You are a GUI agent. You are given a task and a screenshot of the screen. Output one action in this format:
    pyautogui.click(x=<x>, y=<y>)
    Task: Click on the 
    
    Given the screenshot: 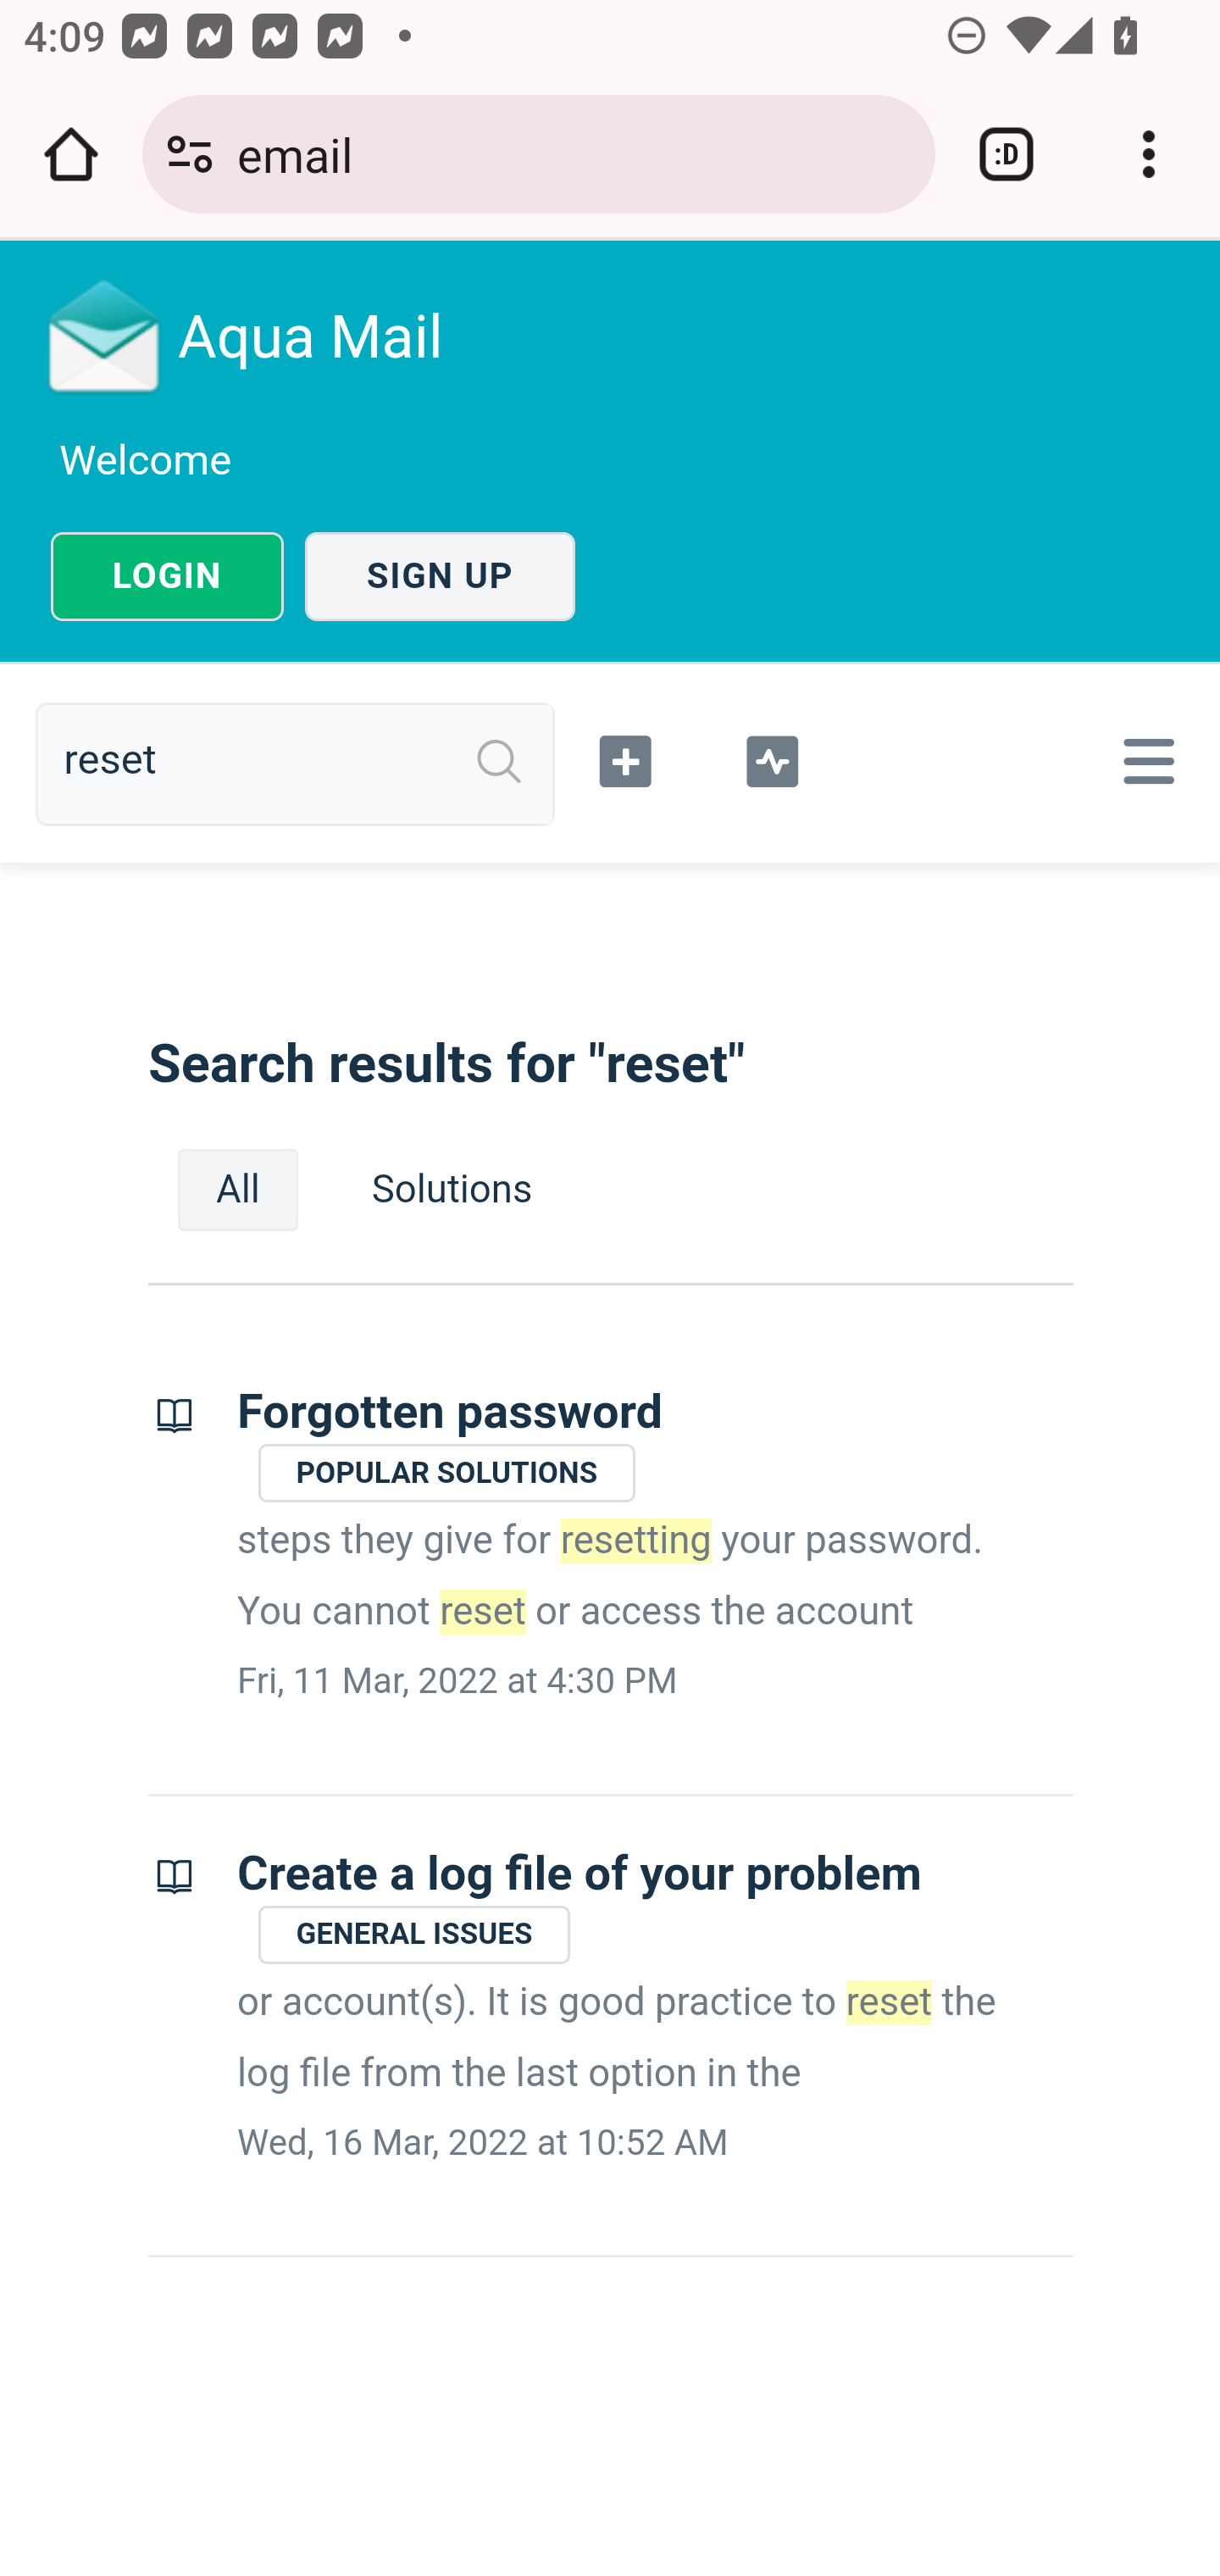 What is the action you would take?
    pyautogui.click(x=1142, y=761)
    